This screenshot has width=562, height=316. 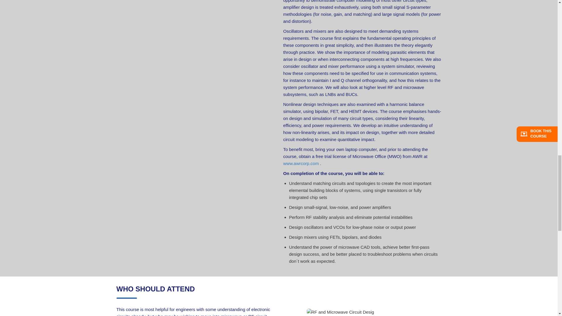 I want to click on www.awrcorp.com, so click(x=301, y=163).